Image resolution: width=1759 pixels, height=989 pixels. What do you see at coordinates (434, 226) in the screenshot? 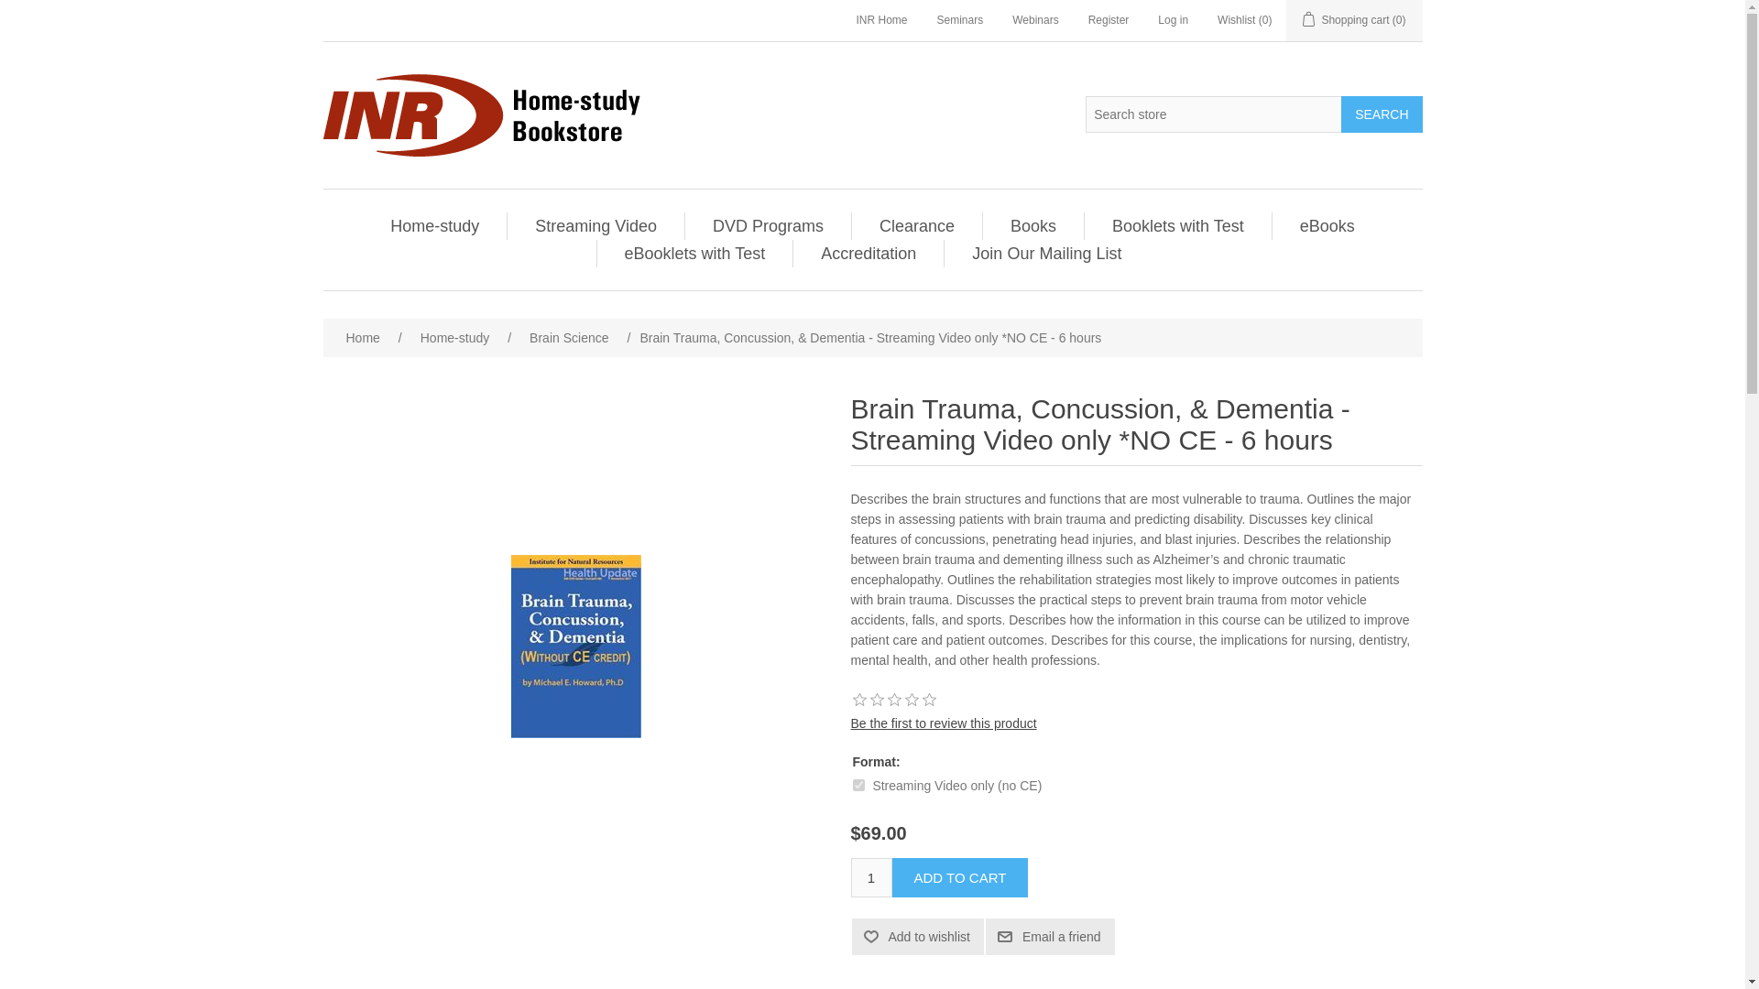
I see `Home-study` at bounding box center [434, 226].